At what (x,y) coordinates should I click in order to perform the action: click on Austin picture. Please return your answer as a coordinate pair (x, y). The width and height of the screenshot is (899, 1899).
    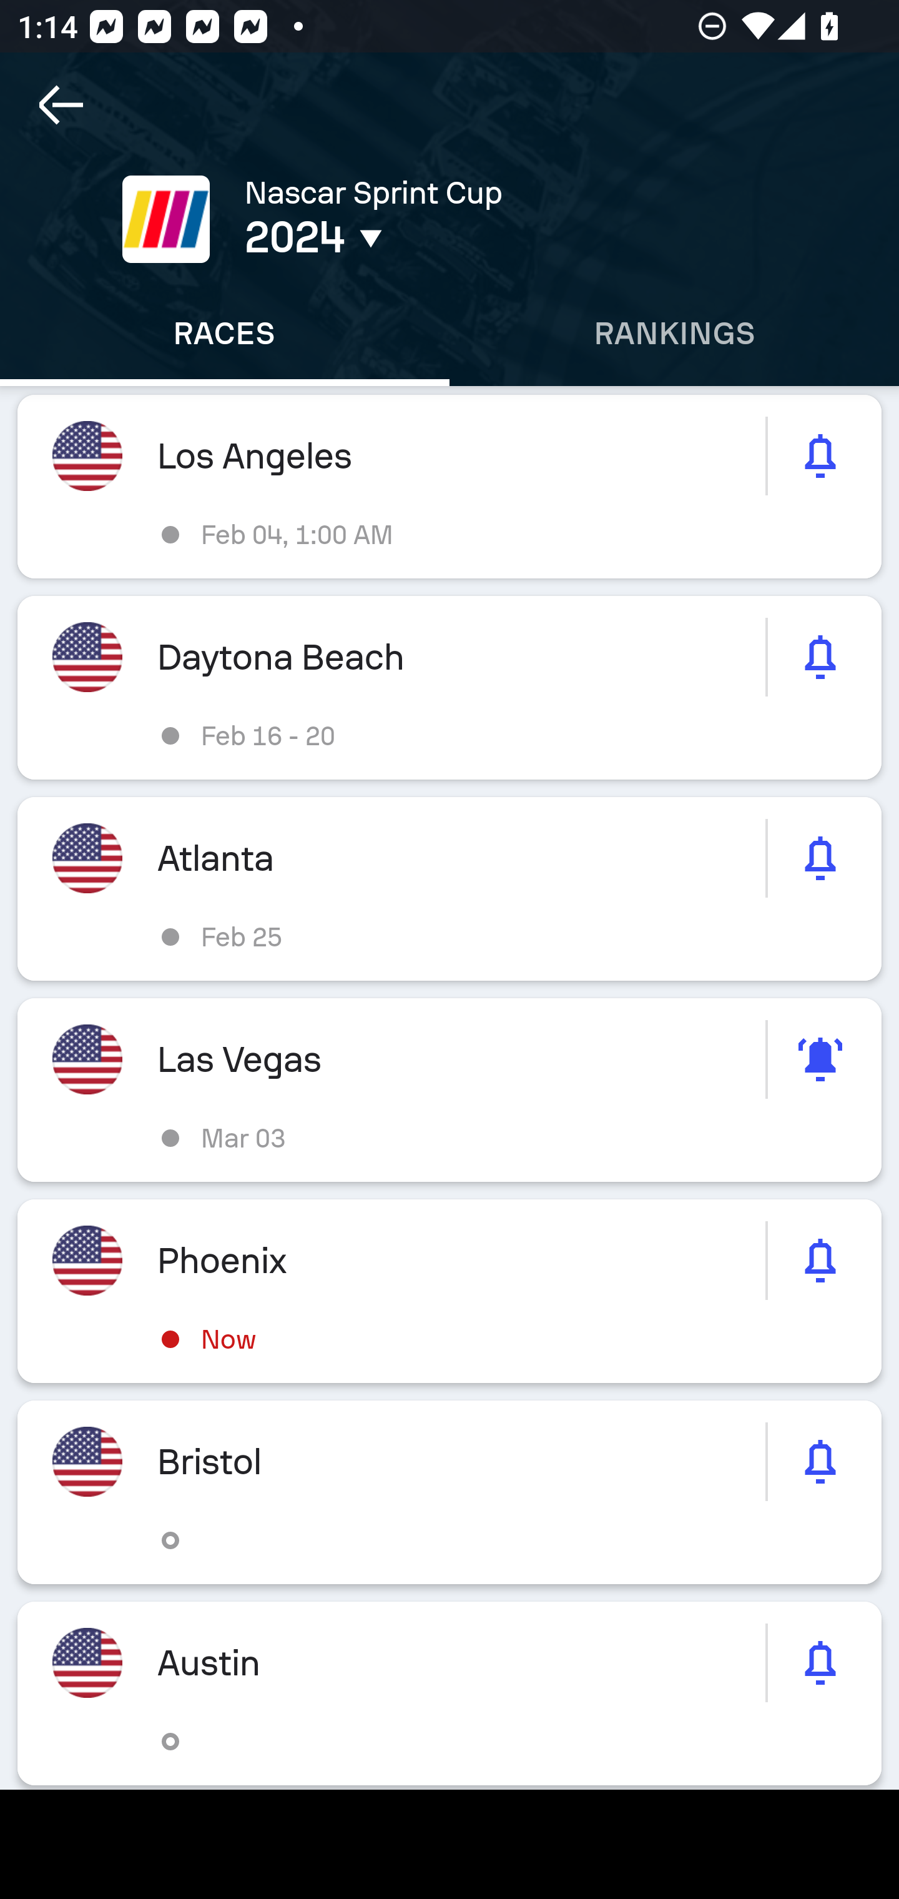
    Looking at the image, I should click on (449, 1693).